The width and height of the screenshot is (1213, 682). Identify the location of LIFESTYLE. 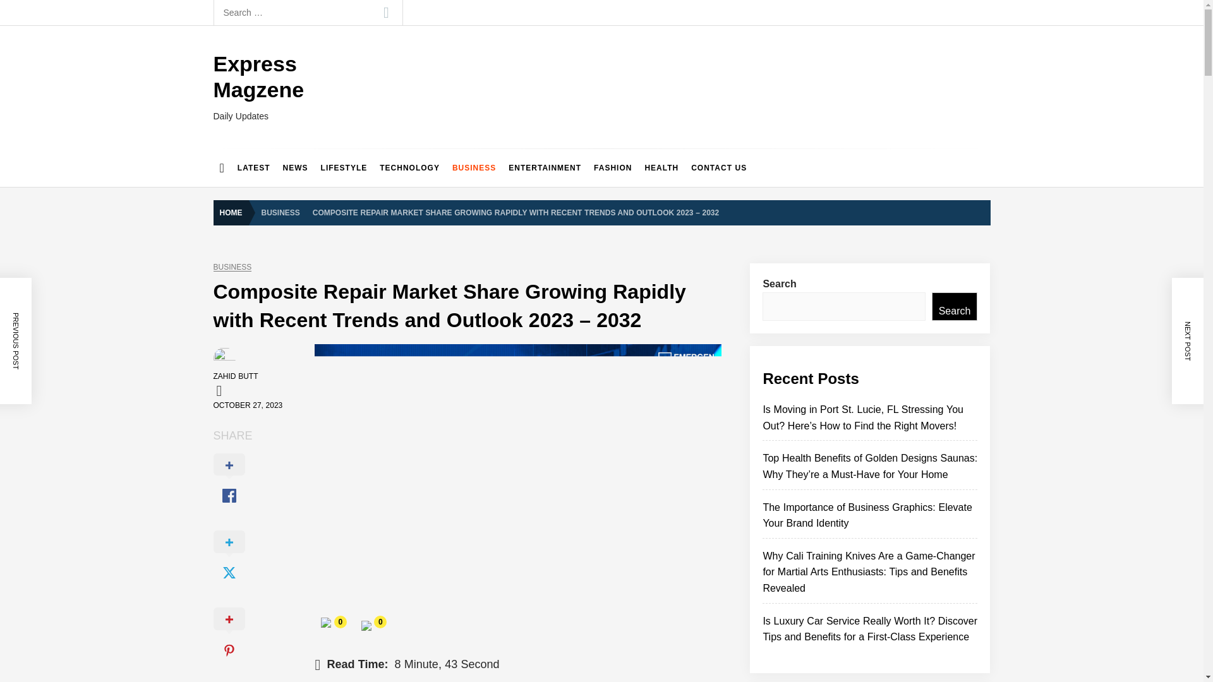
(344, 168).